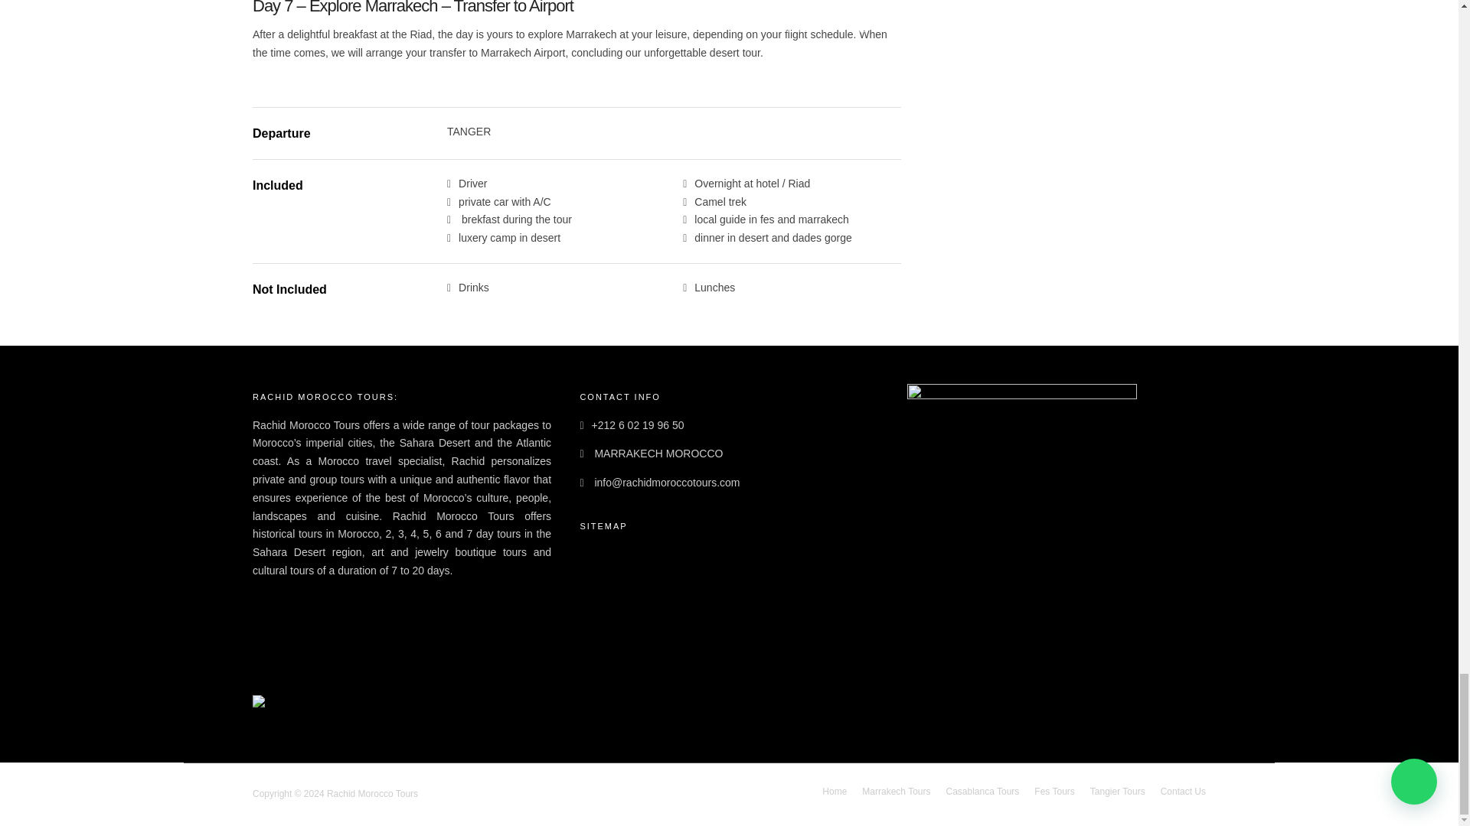  Describe the element at coordinates (622, 600) in the screenshot. I see `Casablanca Tours` at that location.